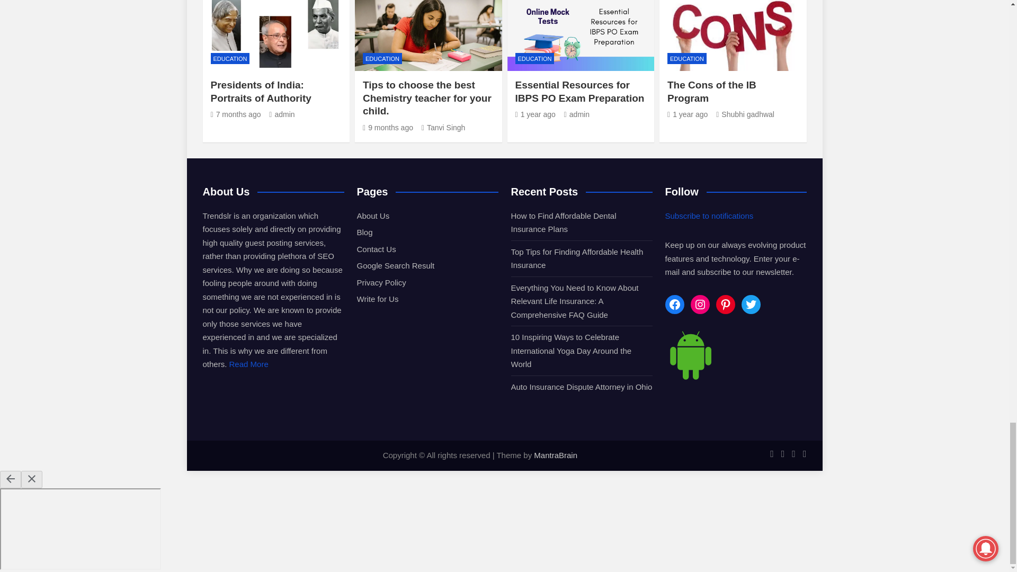 The width and height of the screenshot is (1017, 572). Describe the element at coordinates (556, 455) in the screenshot. I see `MantraBrain` at that location.